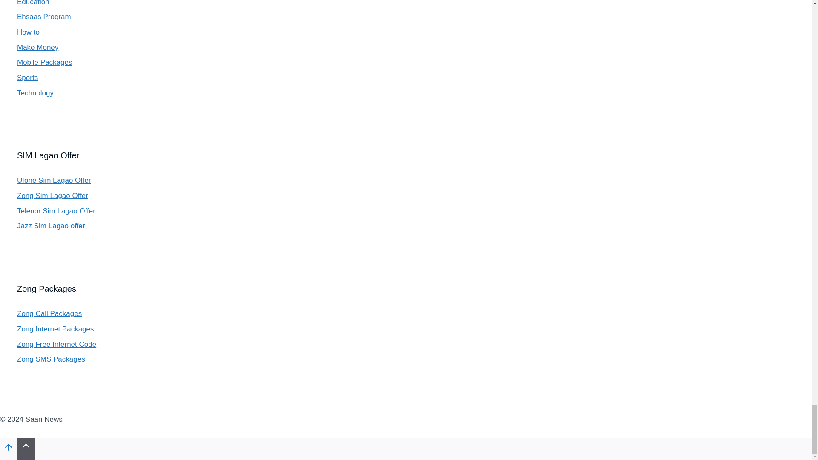  Describe the element at coordinates (9, 449) in the screenshot. I see `Scroll to top` at that location.